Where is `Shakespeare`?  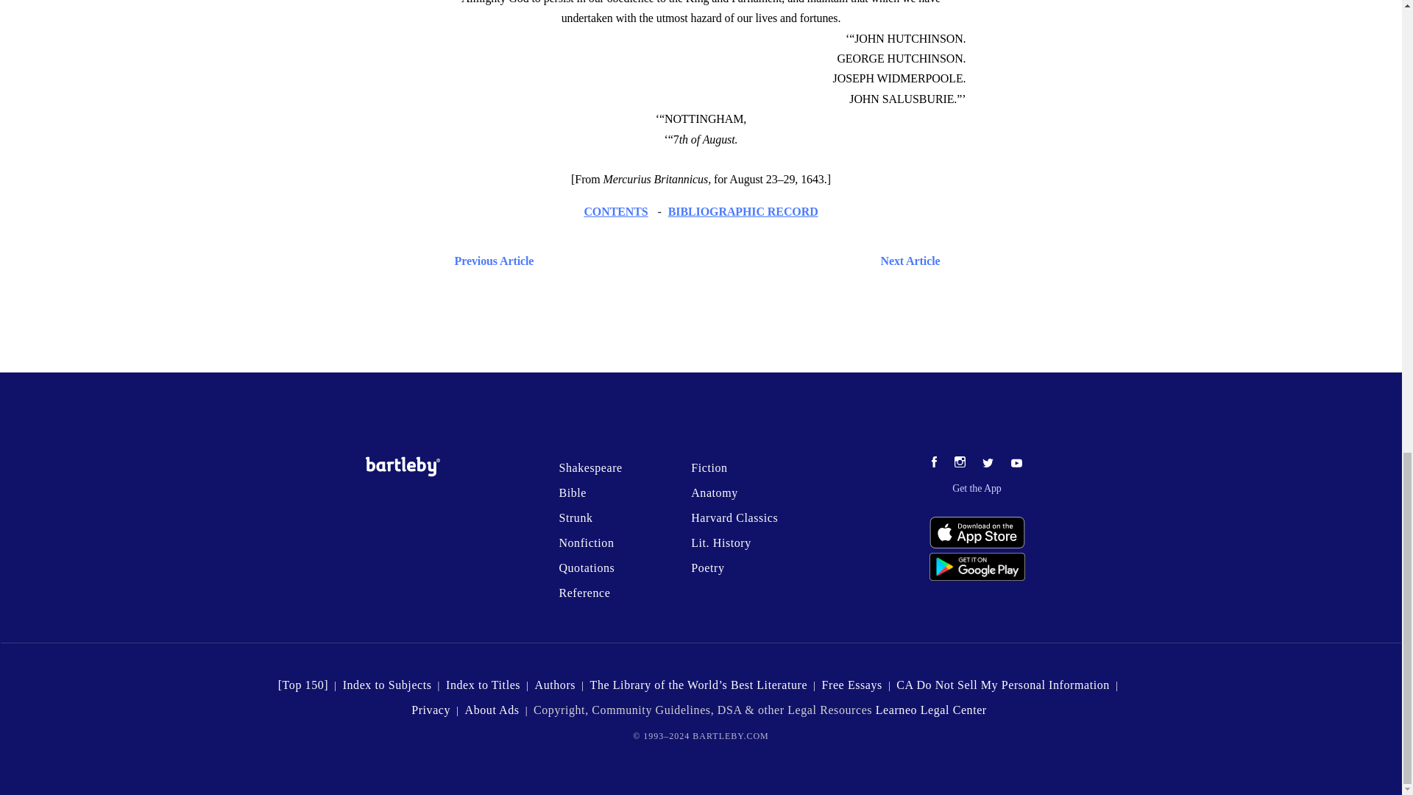 Shakespeare is located at coordinates (589, 467).